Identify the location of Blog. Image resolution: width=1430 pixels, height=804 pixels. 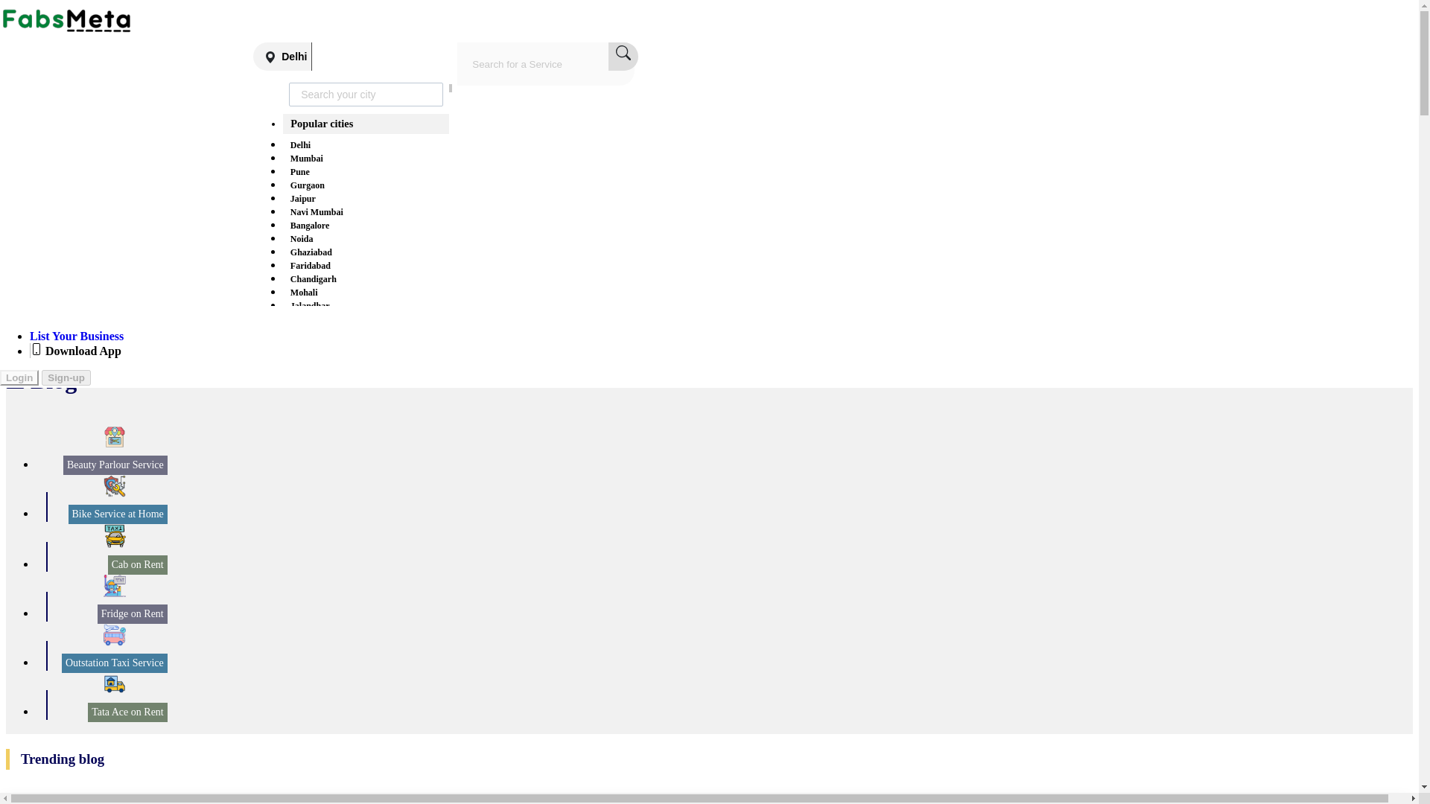
(720, 195).